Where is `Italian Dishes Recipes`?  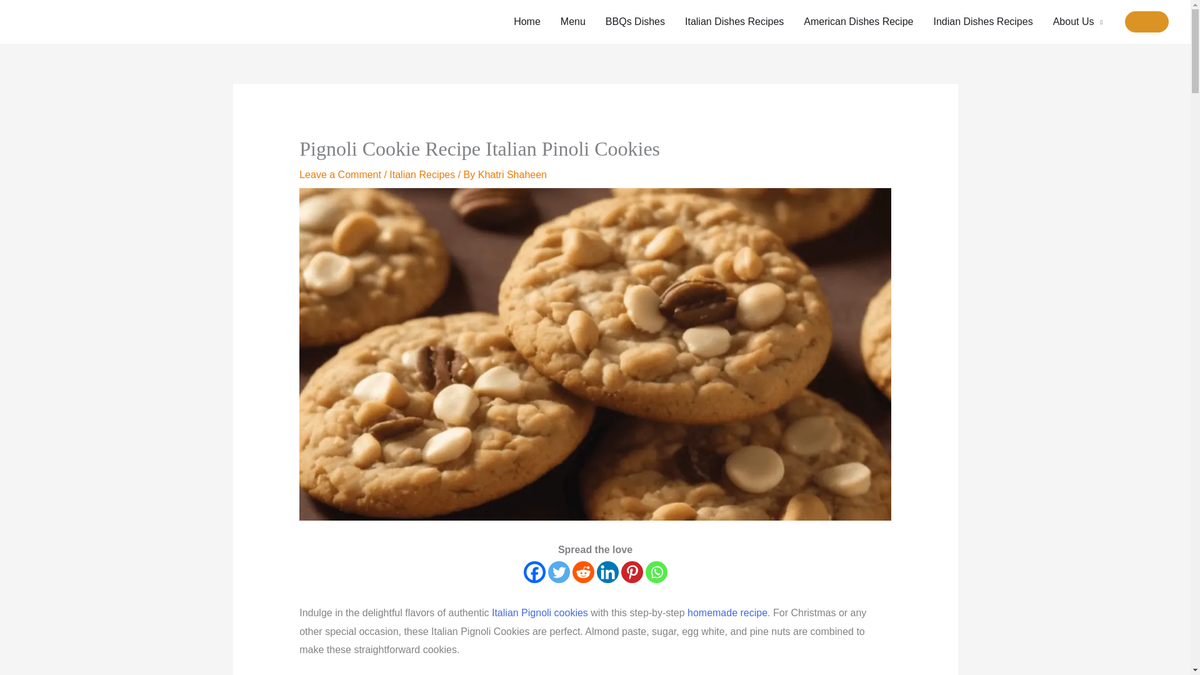 Italian Dishes Recipes is located at coordinates (734, 22).